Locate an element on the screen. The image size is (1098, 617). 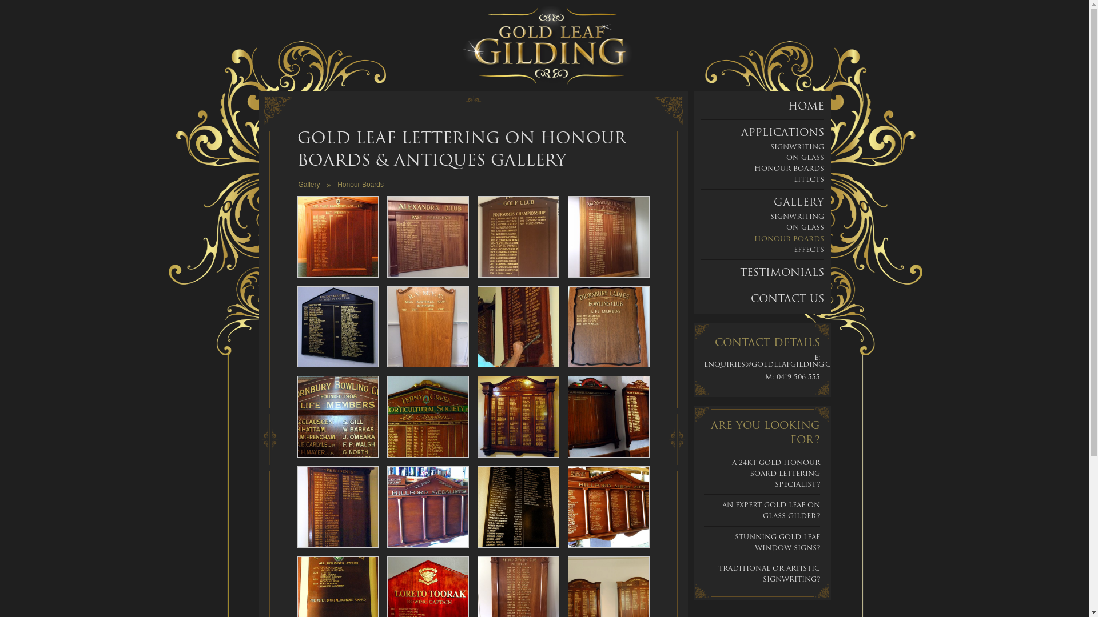
Link to hillford honour board gold leaf lettering image is located at coordinates (428, 506).